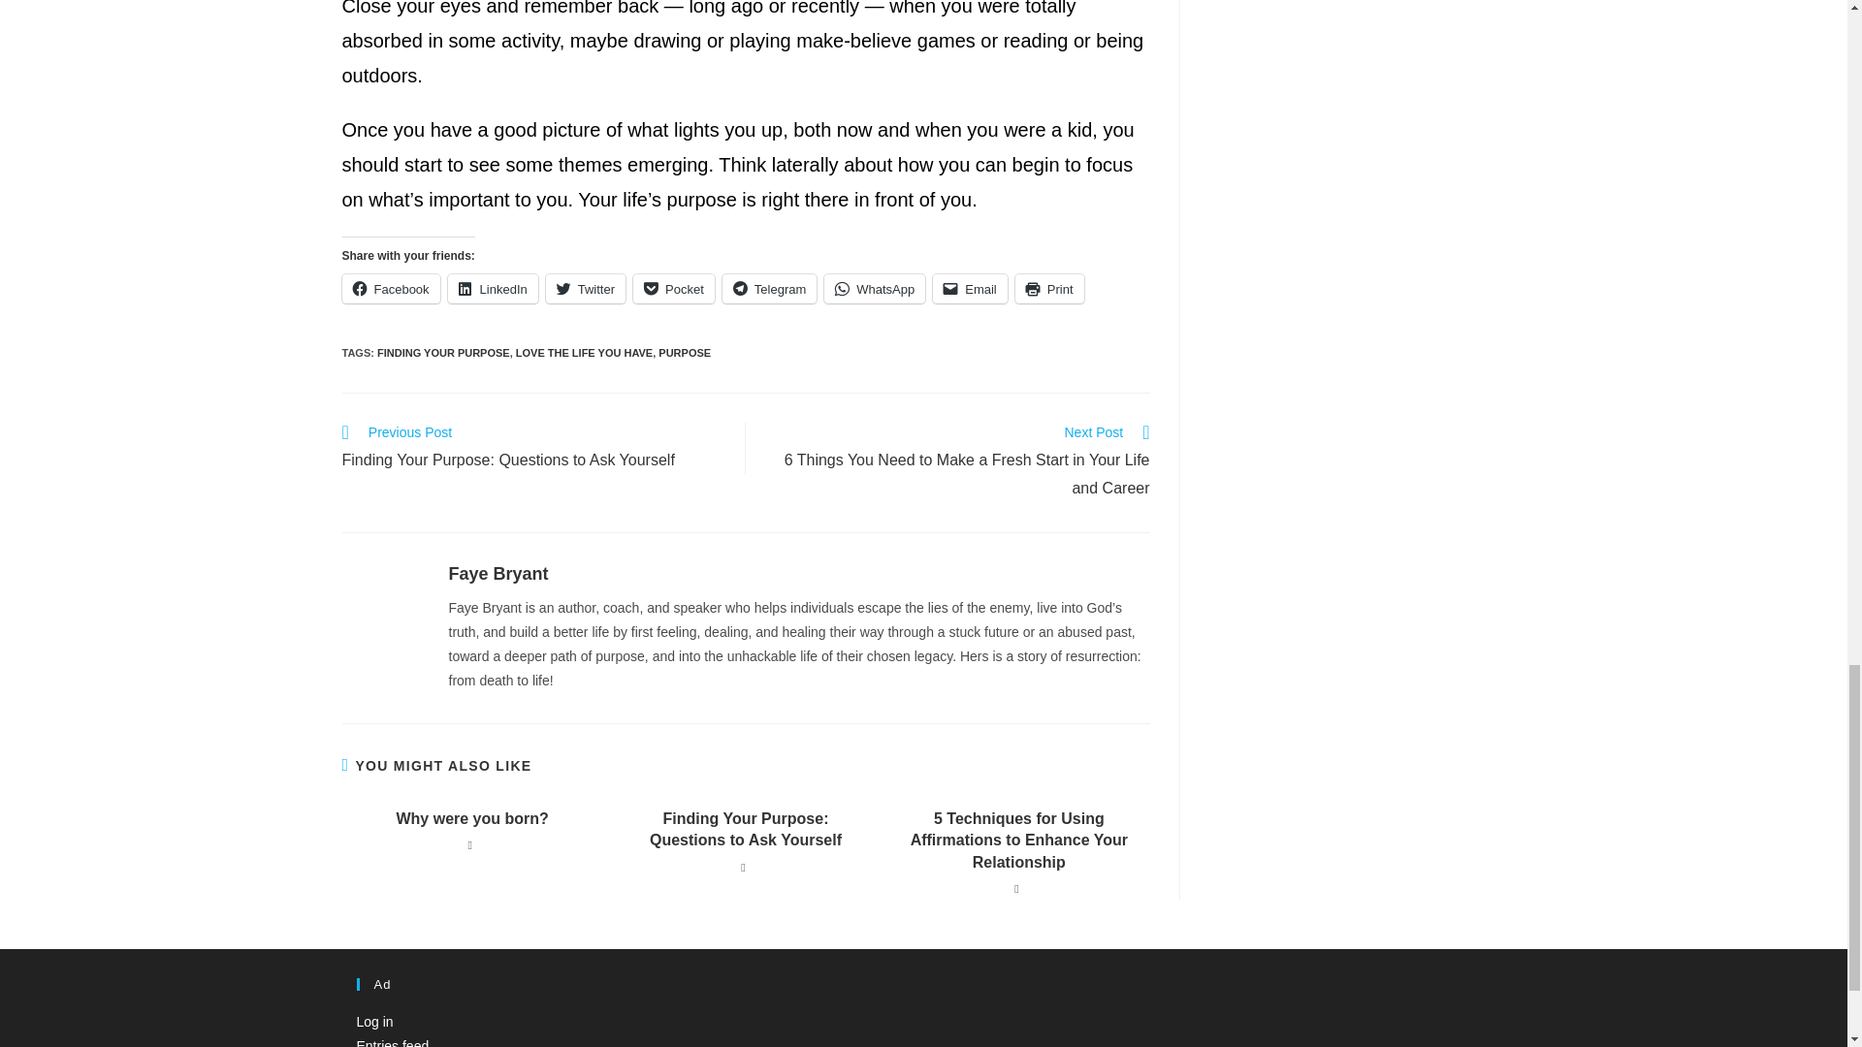 The width and height of the screenshot is (1862, 1047). I want to click on Click to share on WhatsApp, so click(875, 289).